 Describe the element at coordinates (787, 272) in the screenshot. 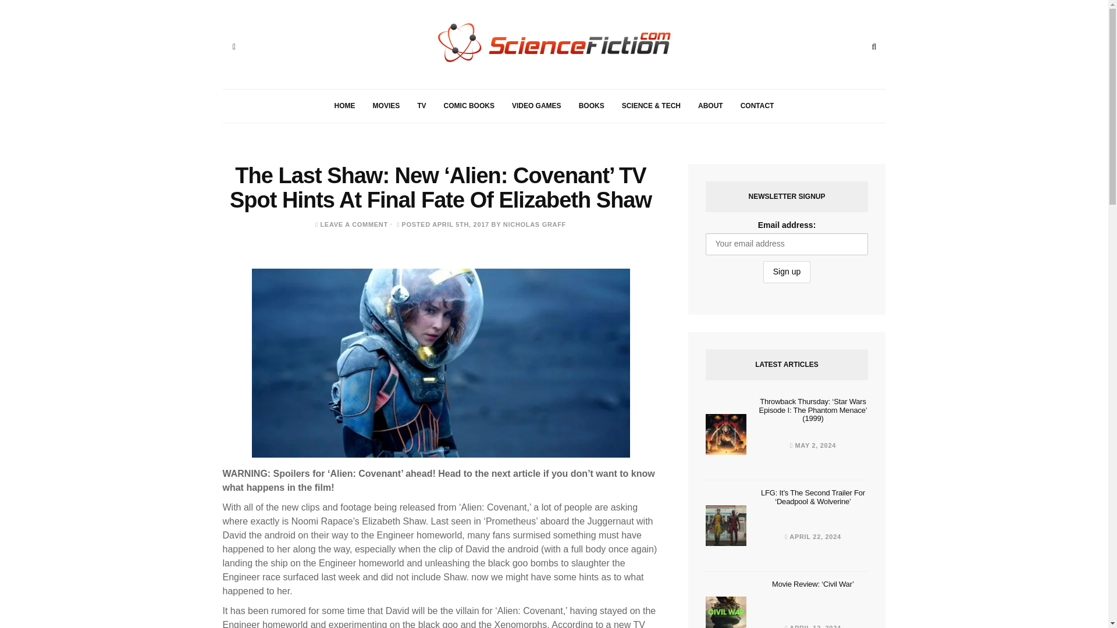

I see `Sign up` at that location.